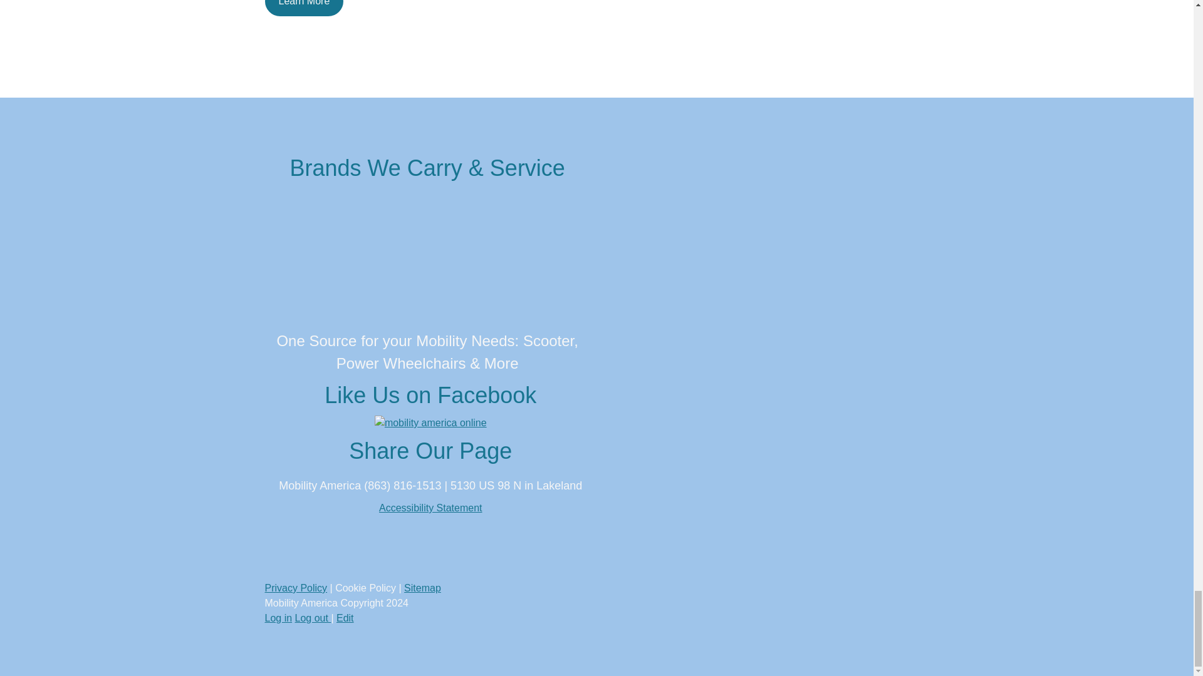 The width and height of the screenshot is (1203, 676). I want to click on Accessibility Statement, so click(430, 508).